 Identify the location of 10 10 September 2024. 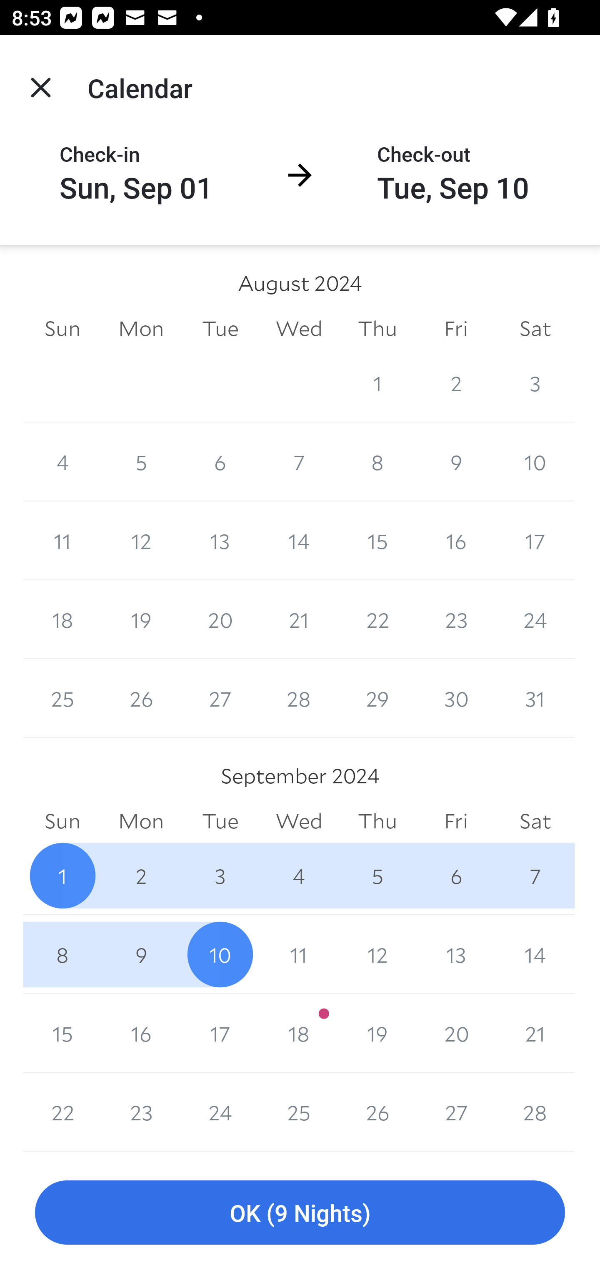
(220, 954).